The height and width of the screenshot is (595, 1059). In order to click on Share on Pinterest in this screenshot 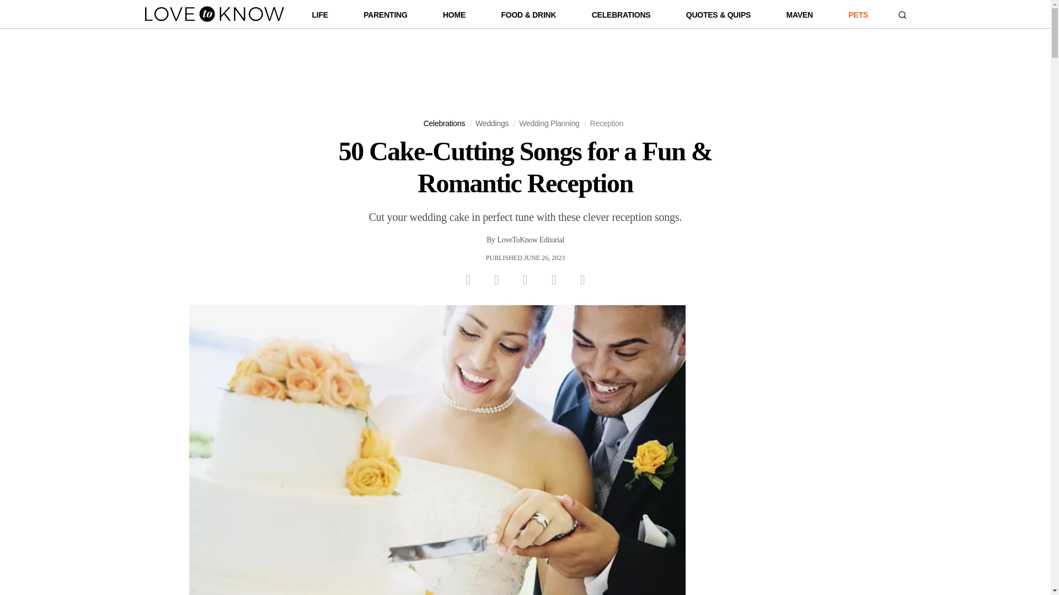, I will do `click(525, 279)`.